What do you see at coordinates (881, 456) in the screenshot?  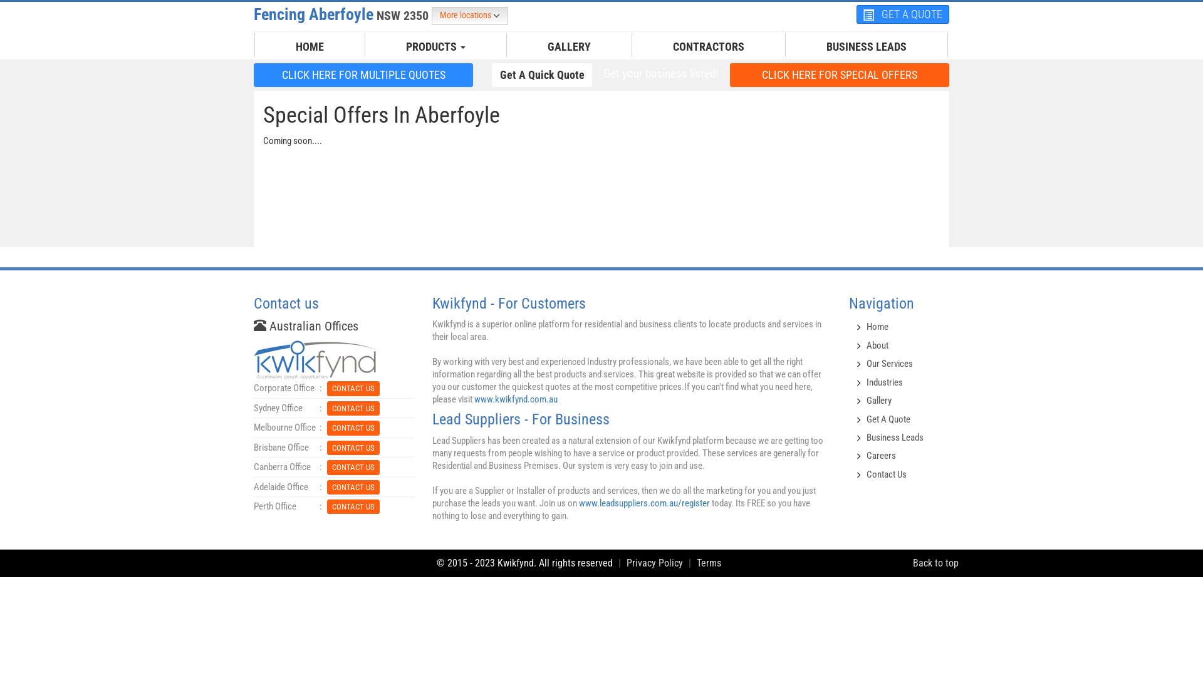 I see `Careers` at bounding box center [881, 456].